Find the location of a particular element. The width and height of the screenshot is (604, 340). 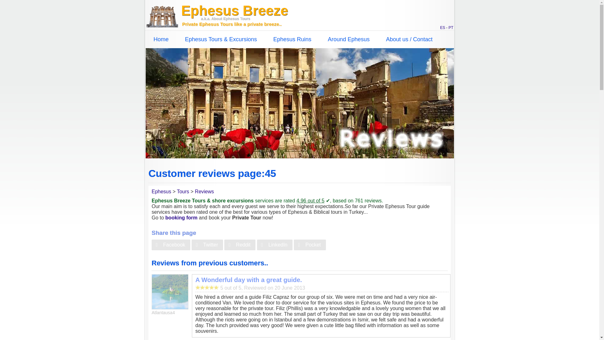

About Ephesus Ancient Ruins is located at coordinates (292, 40).